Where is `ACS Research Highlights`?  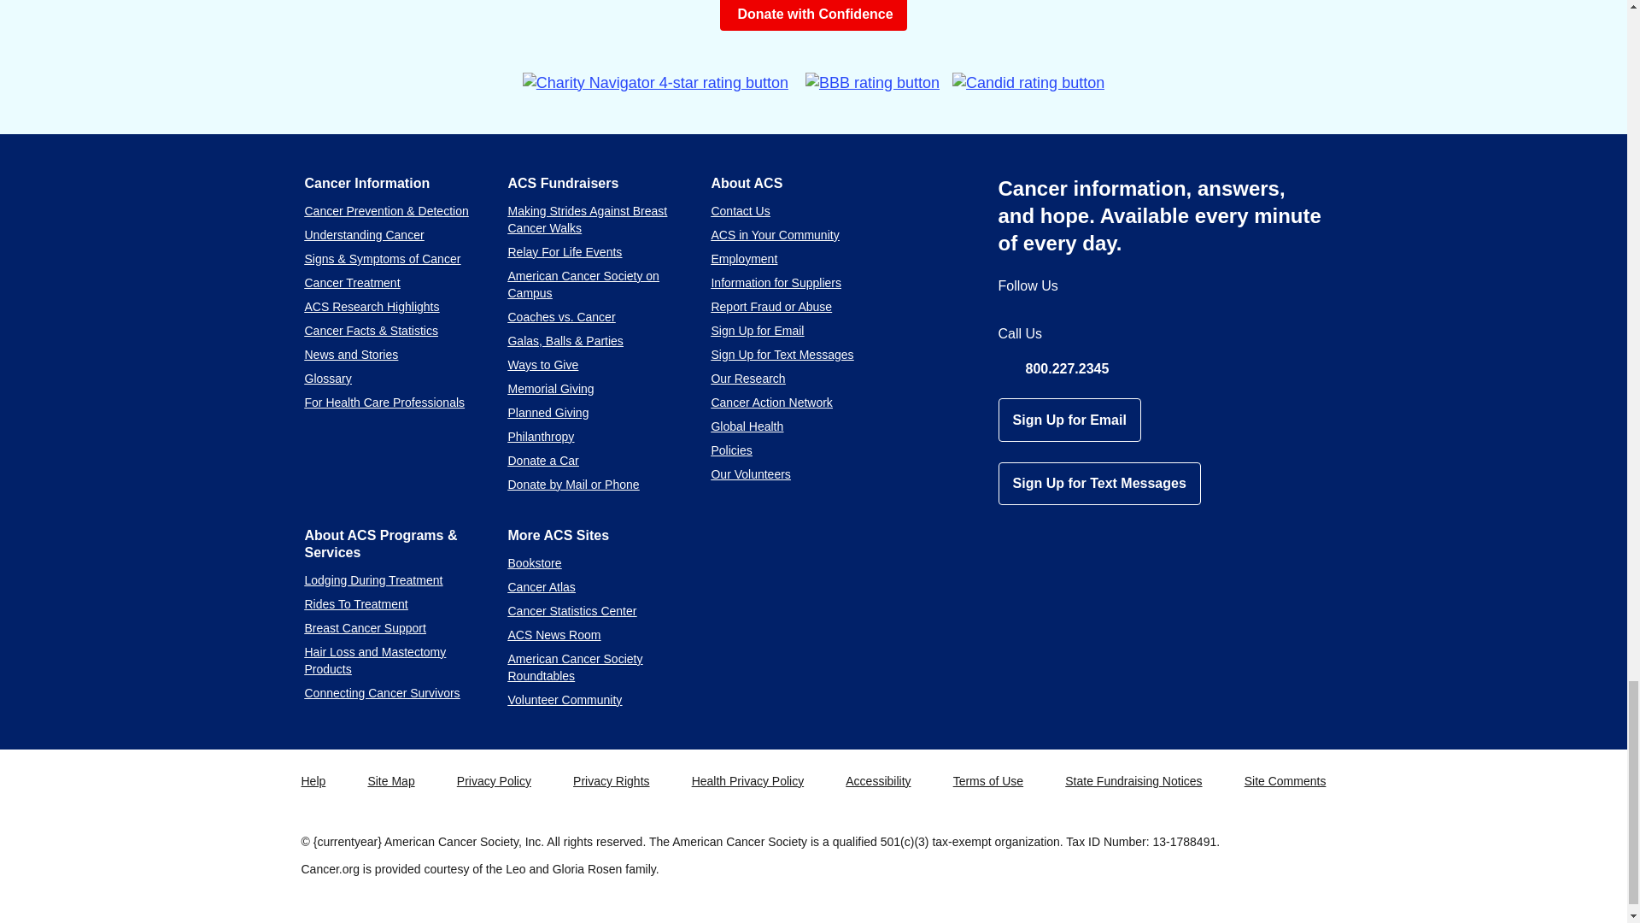 ACS Research Highlights is located at coordinates (371, 307).